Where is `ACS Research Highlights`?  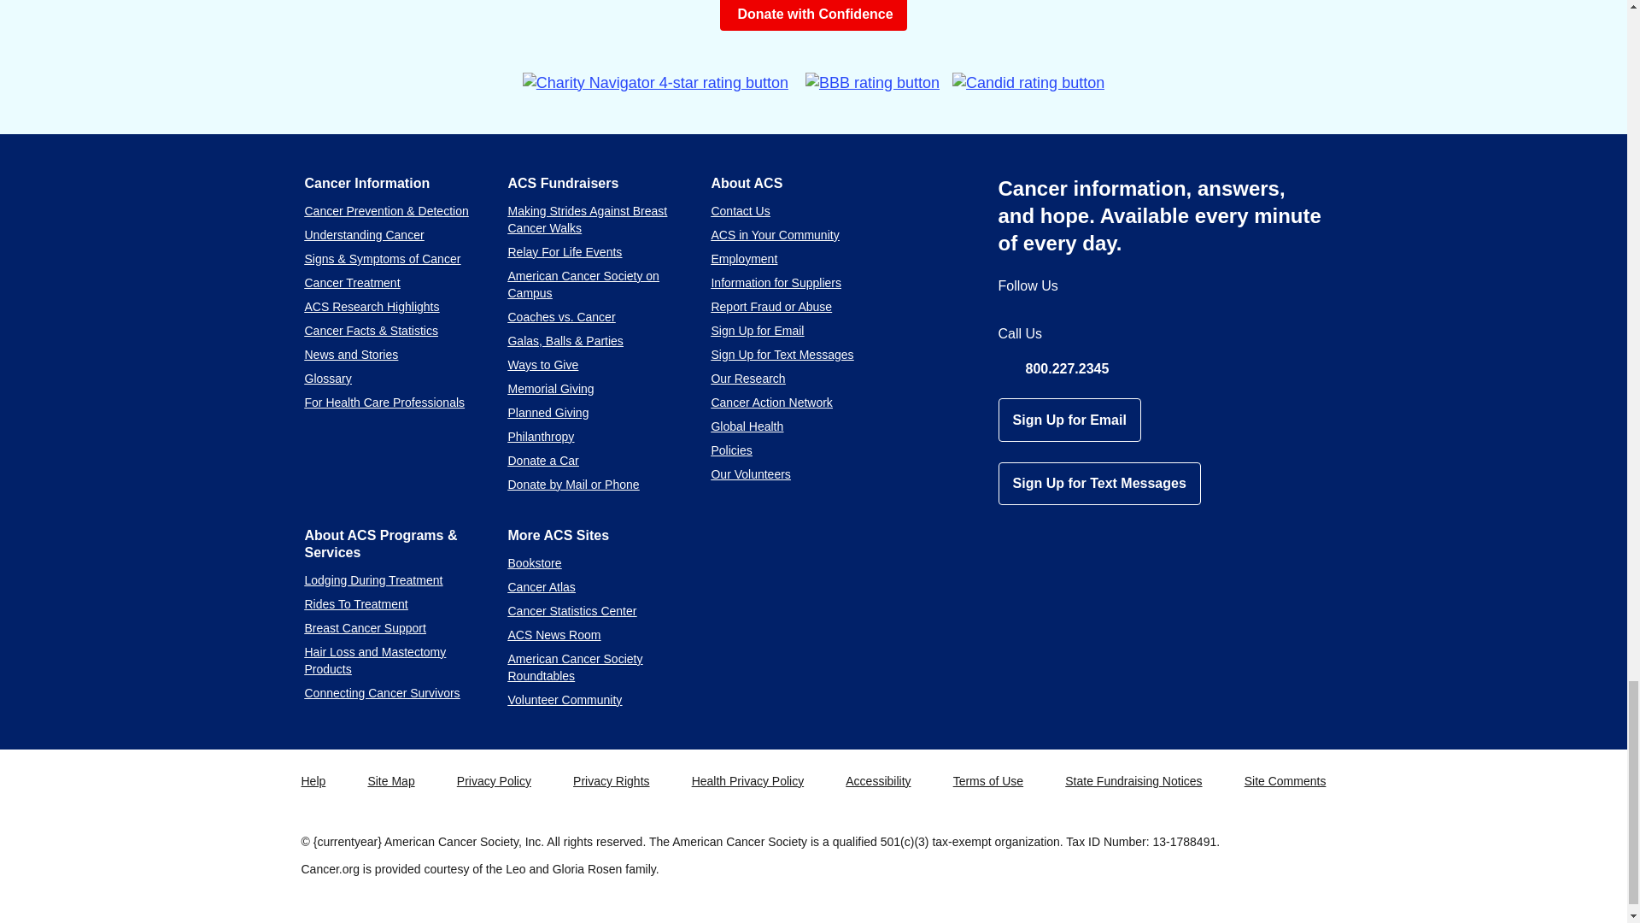 ACS Research Highlights is located at coordinates (371, 307).